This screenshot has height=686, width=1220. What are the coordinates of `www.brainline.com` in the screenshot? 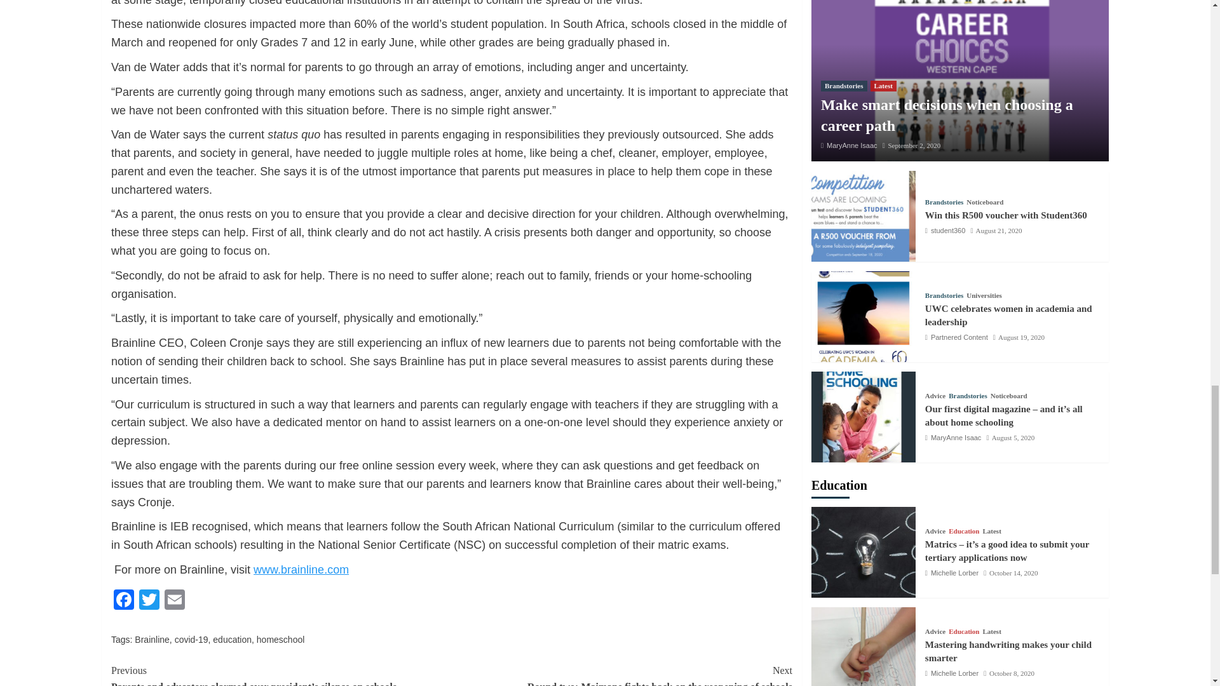 It's located at (301, 569).